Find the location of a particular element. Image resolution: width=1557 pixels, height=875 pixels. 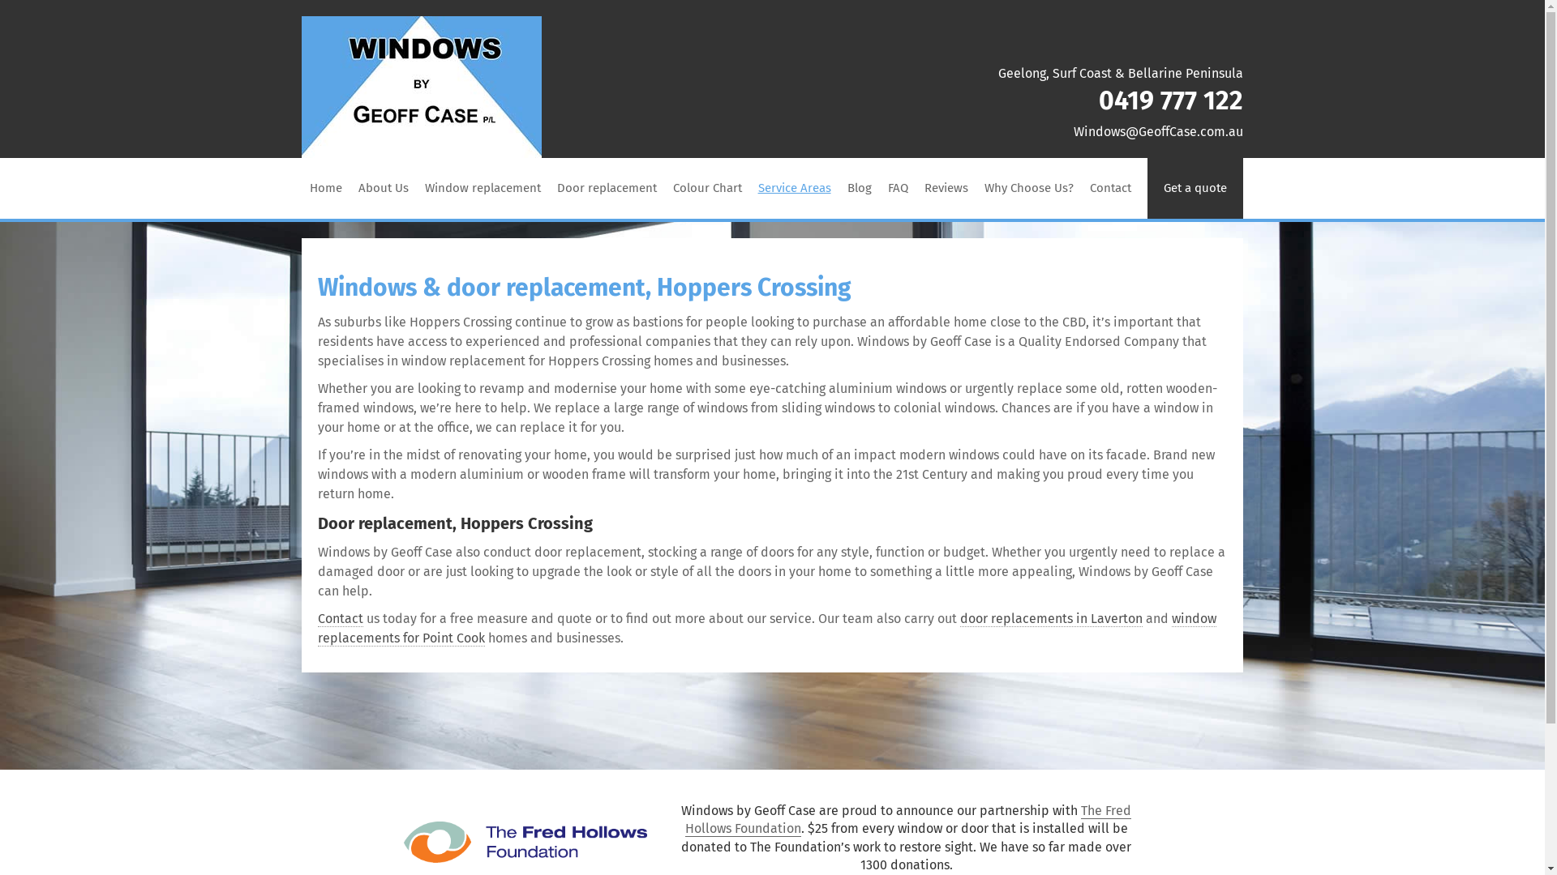

Reviews is located at coordinates (946, 188).